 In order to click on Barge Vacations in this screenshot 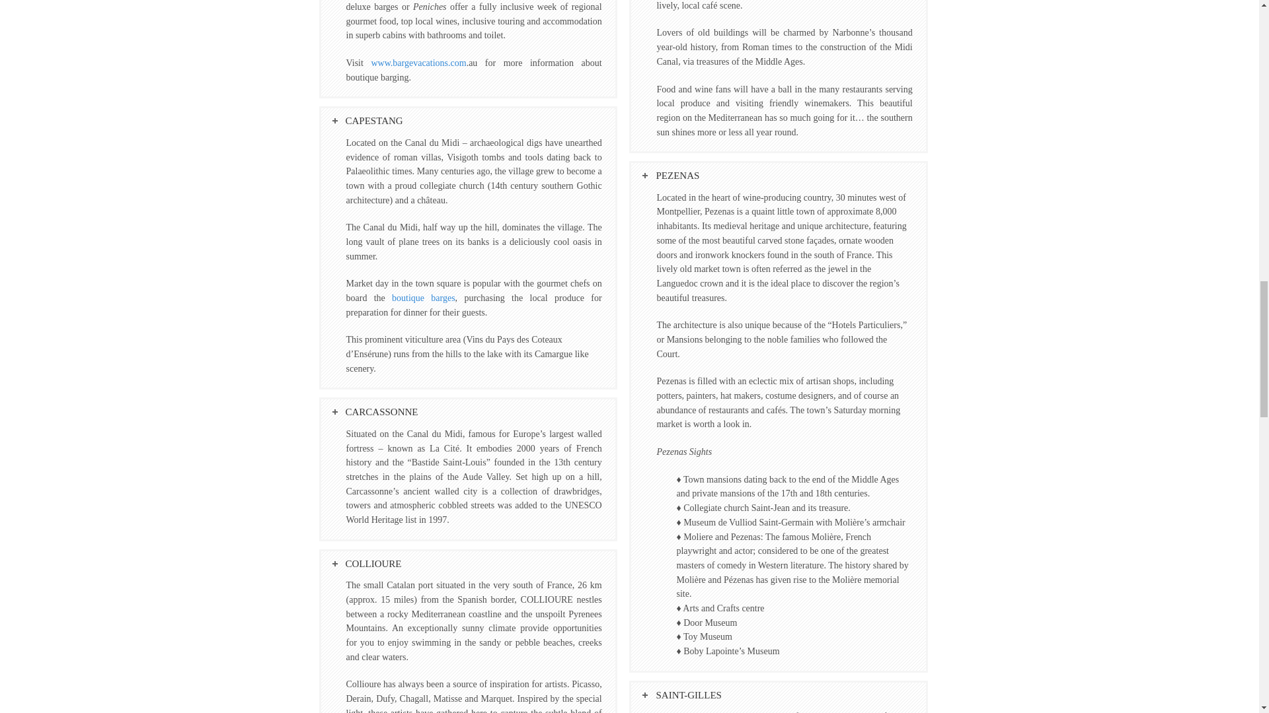, I will do `click(424, 298)`.